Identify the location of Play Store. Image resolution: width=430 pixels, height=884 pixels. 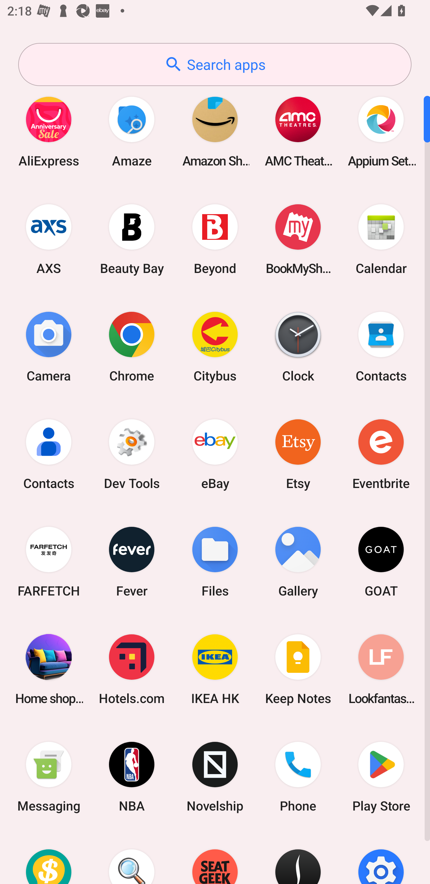
(381, 777).